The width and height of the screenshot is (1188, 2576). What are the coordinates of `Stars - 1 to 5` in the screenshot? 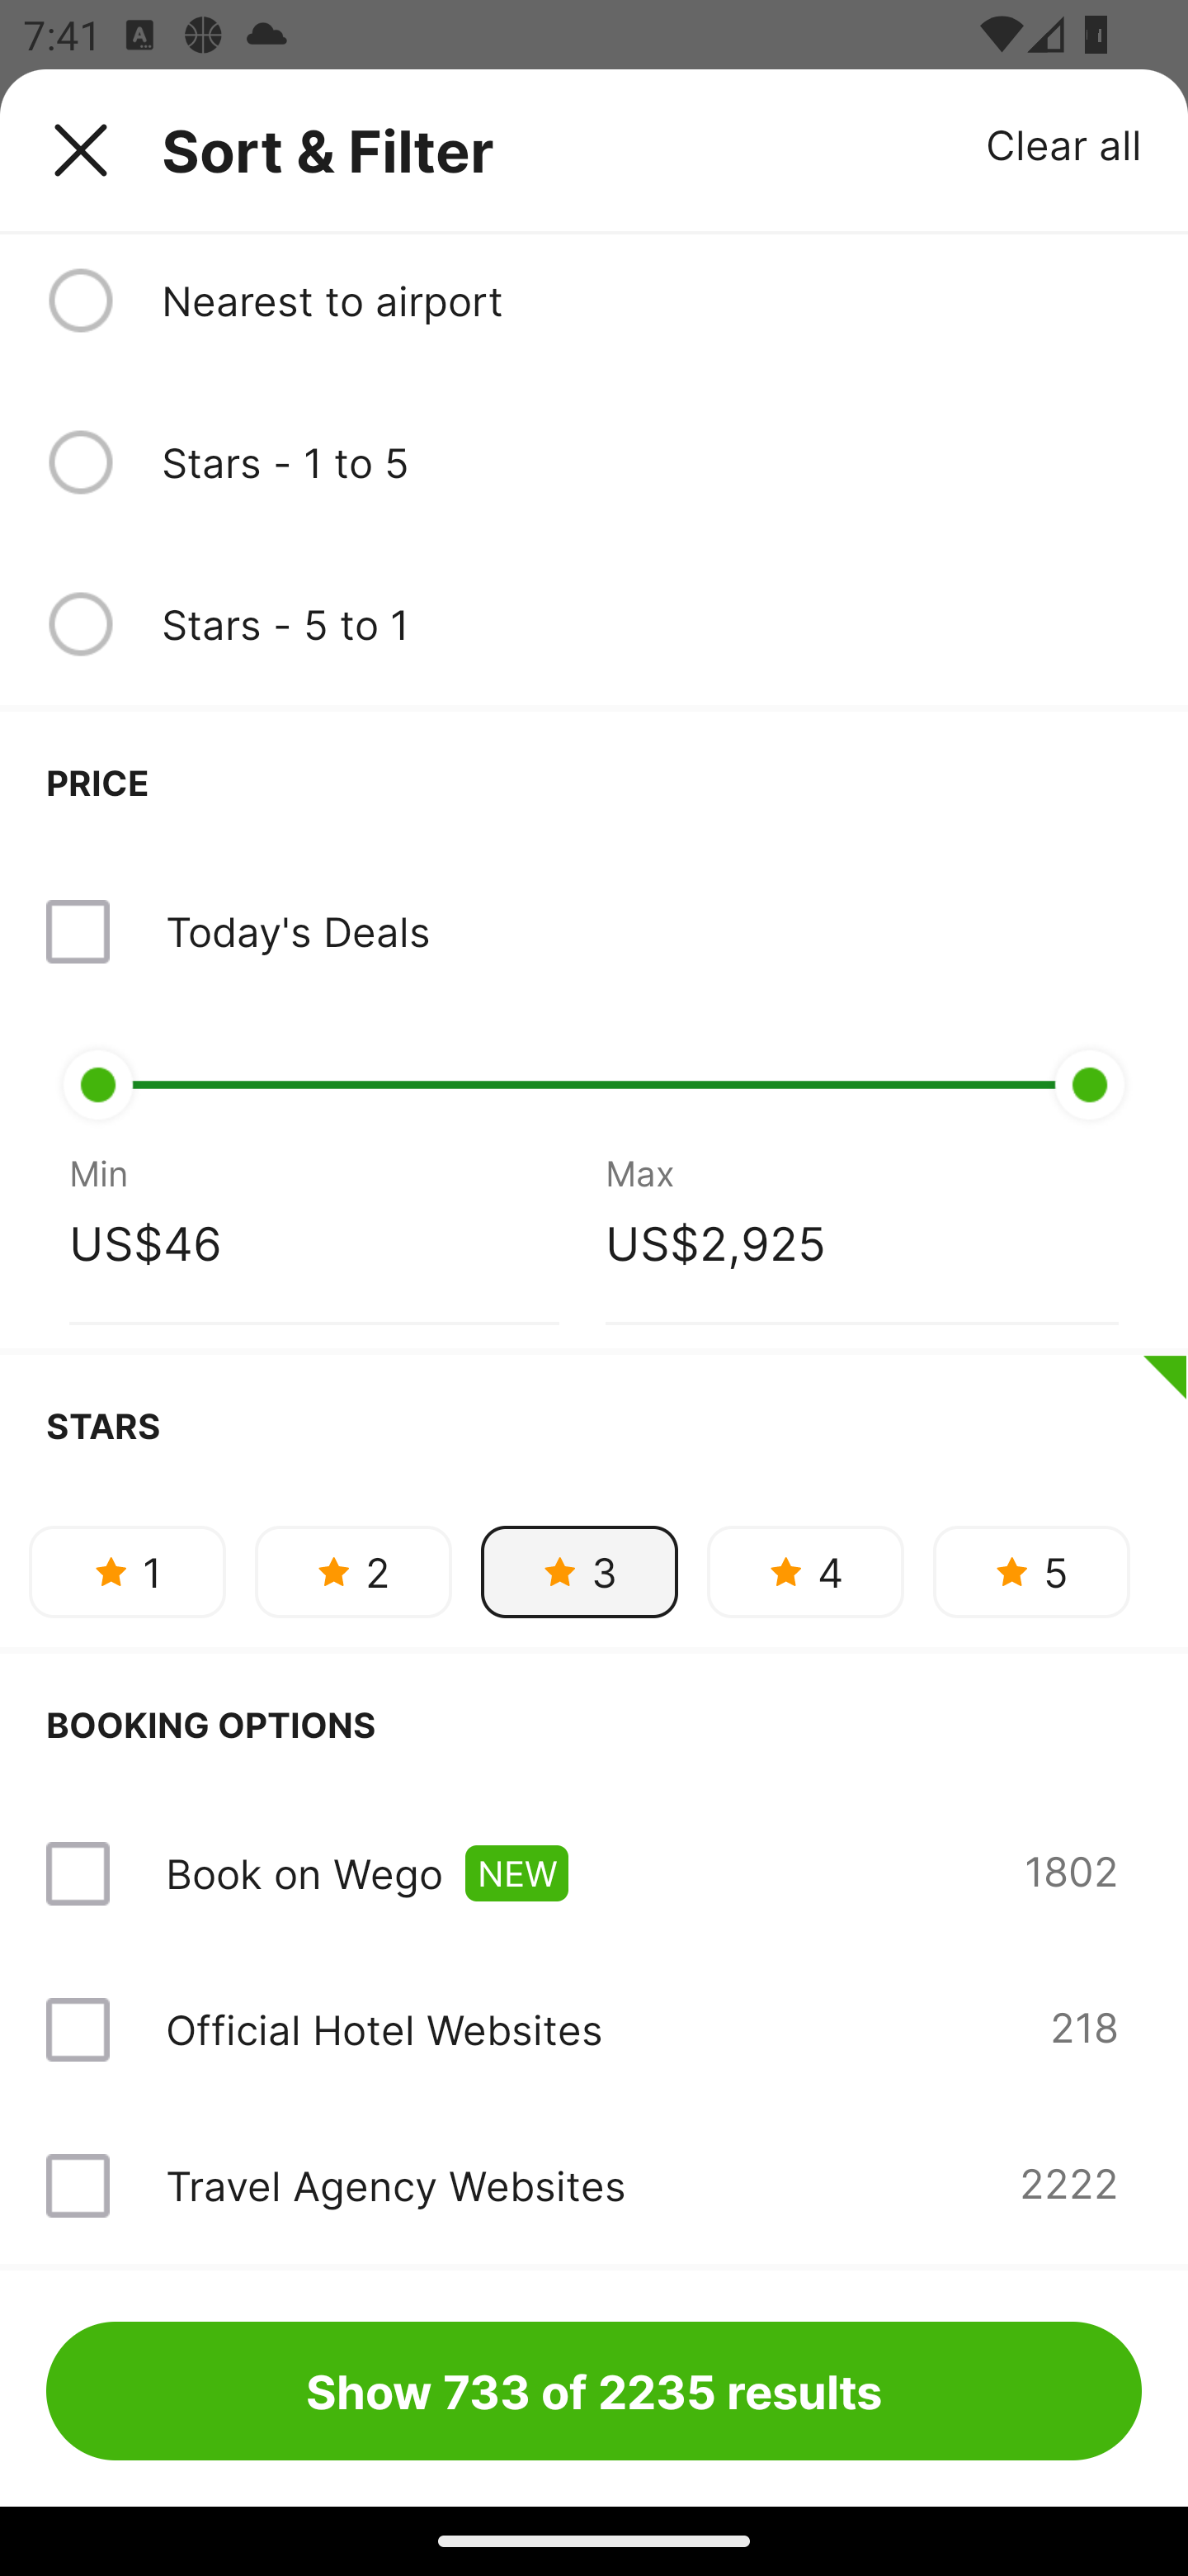 It's located at (651, 462).